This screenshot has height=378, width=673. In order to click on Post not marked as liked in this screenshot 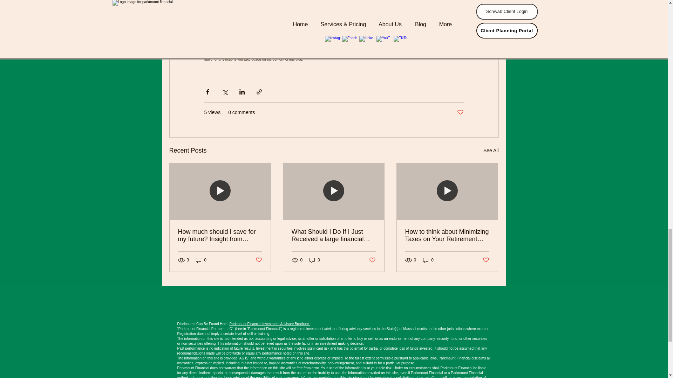, I will do `click(486, 260)`.